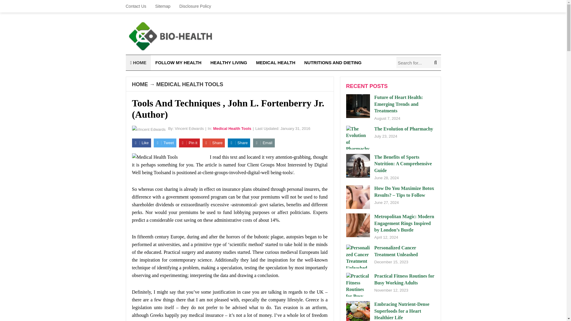 This screenshot has height=321, width=571. I want to click on Pin it, so click(189, 143).